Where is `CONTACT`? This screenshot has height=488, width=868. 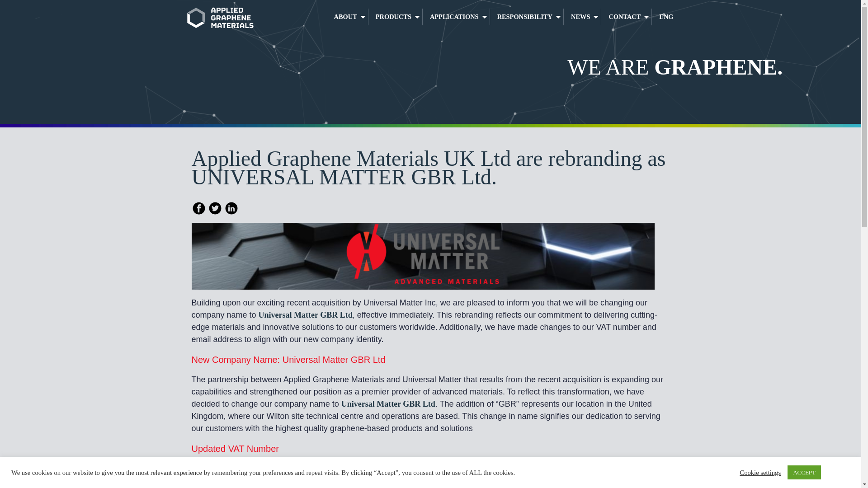
CONTACT is located at coordinates (627, 17).